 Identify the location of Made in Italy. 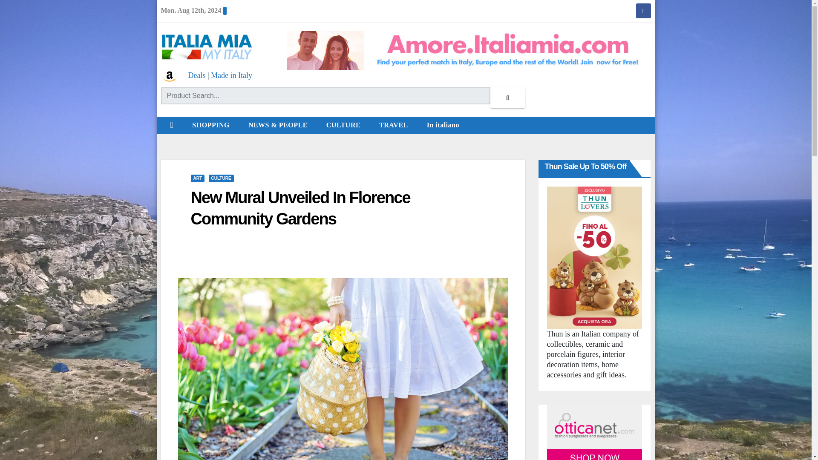
(231, 75).